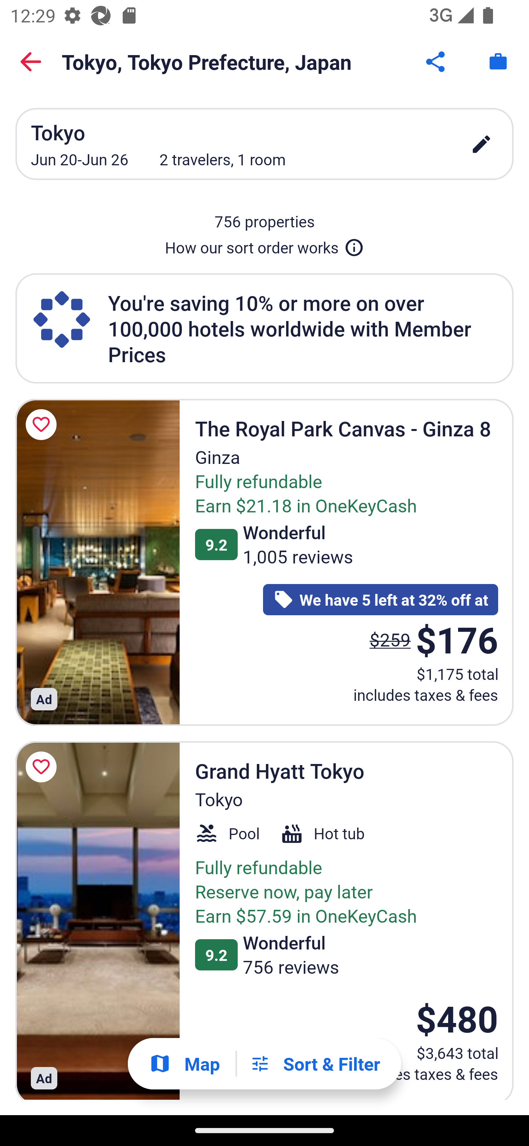 The image size is (529, 1146). Describe the element at coordinates (264, 144) in the screenshot. I see `Tokyo Jun 20-Jun 26 2 travelers, 1 room edit` at that location.